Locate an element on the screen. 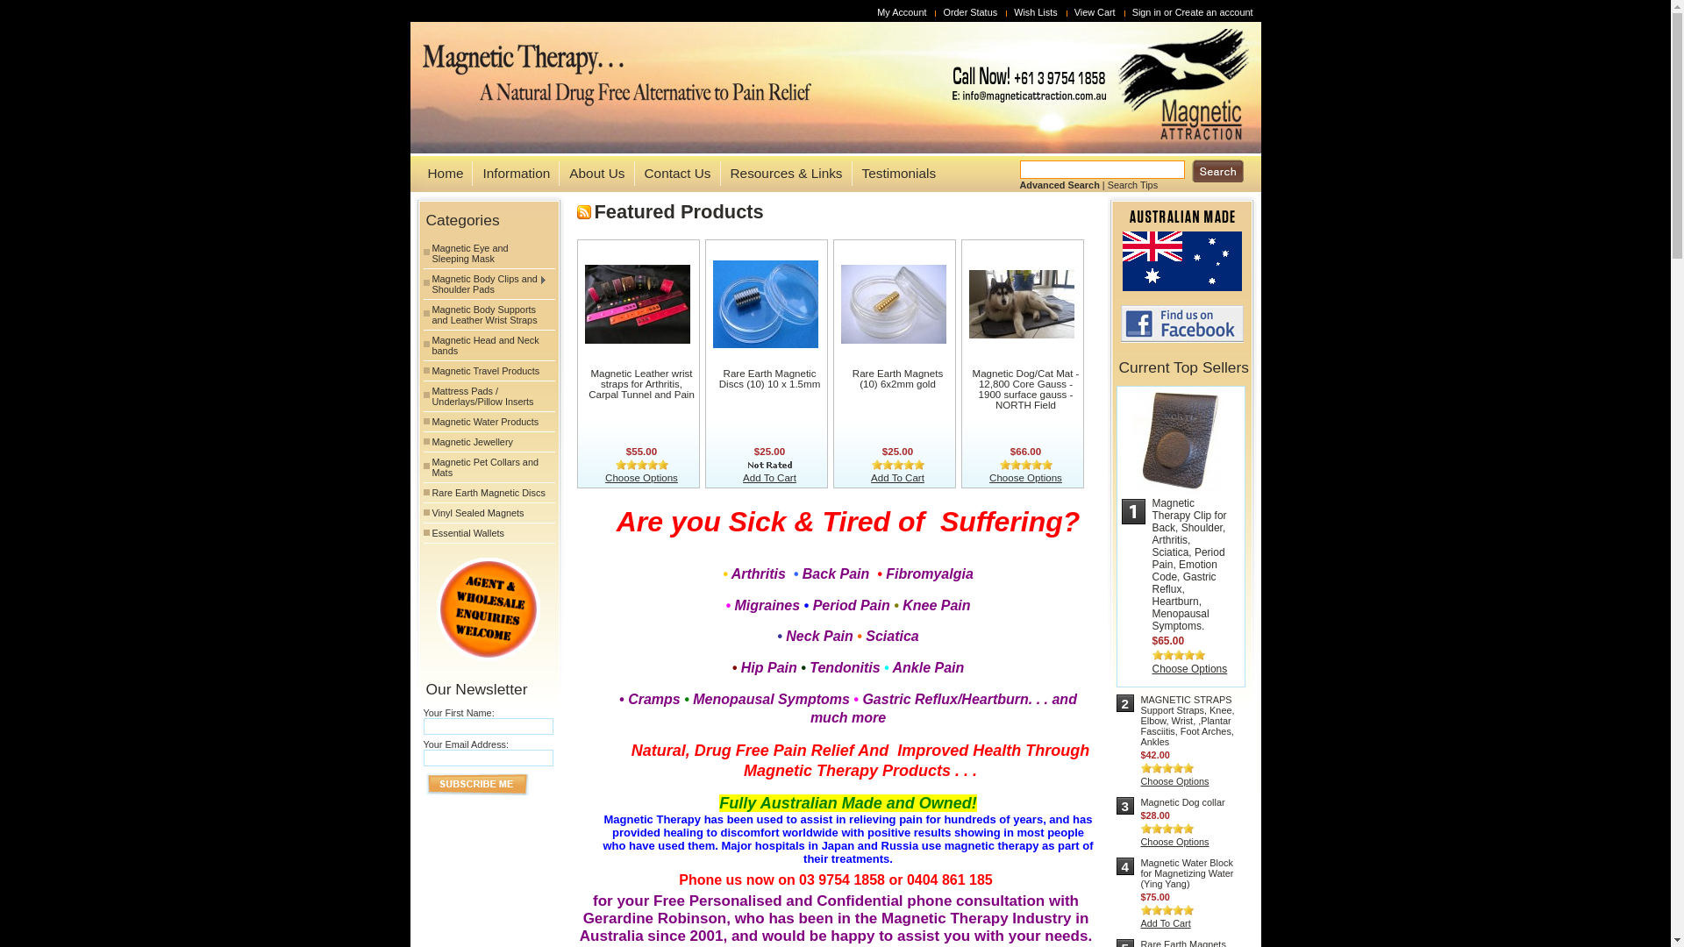 The image size is (1684, 947). Magnetic Dog collar is located at coordinates (1182, 802).